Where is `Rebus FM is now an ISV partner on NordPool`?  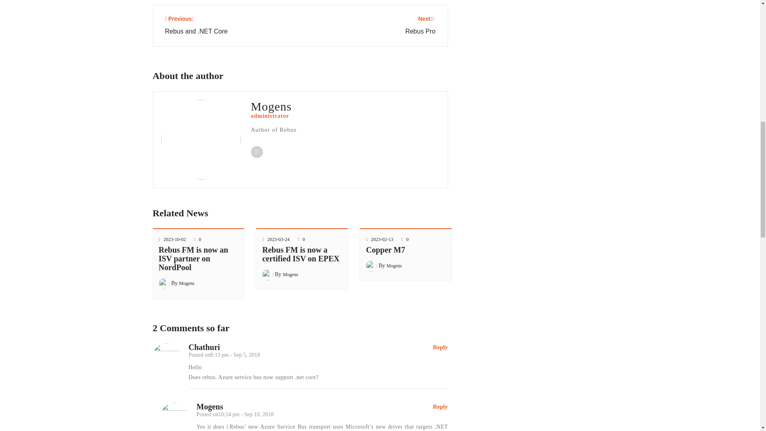 Rebus FM is now an ISV partner on NordPool is located at coordinates (385, 250).